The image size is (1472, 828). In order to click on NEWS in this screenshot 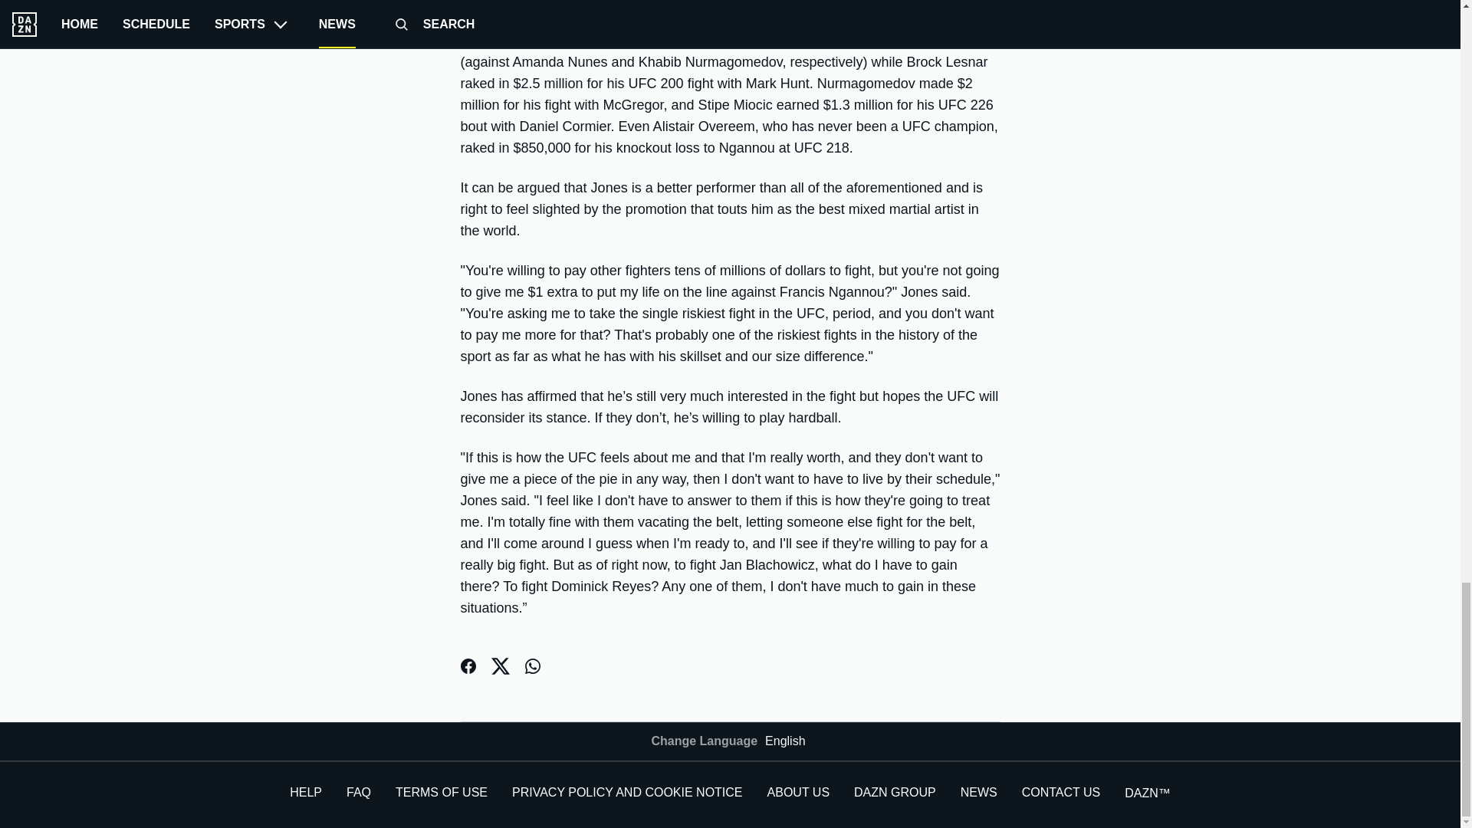, I will do `click(979, 792)`.